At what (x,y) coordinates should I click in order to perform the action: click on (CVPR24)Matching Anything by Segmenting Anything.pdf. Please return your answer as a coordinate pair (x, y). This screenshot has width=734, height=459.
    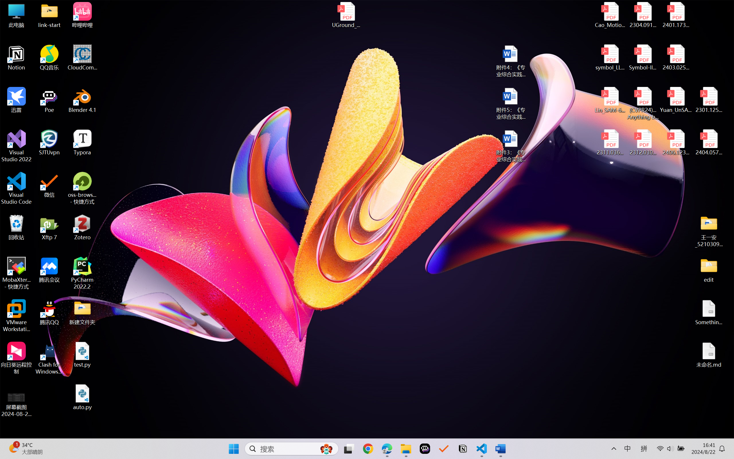
    Looking at the image, I should click on (643, 103).